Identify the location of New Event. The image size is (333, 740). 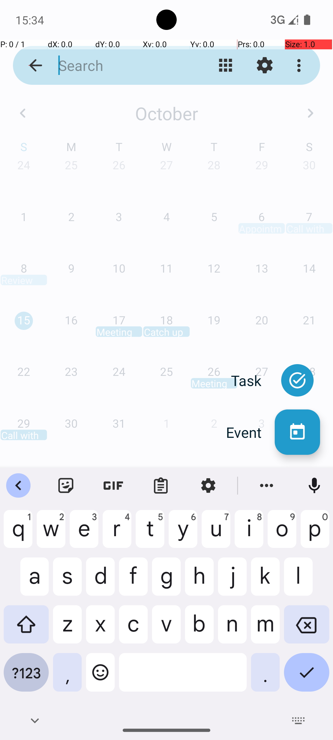
(297, 432).